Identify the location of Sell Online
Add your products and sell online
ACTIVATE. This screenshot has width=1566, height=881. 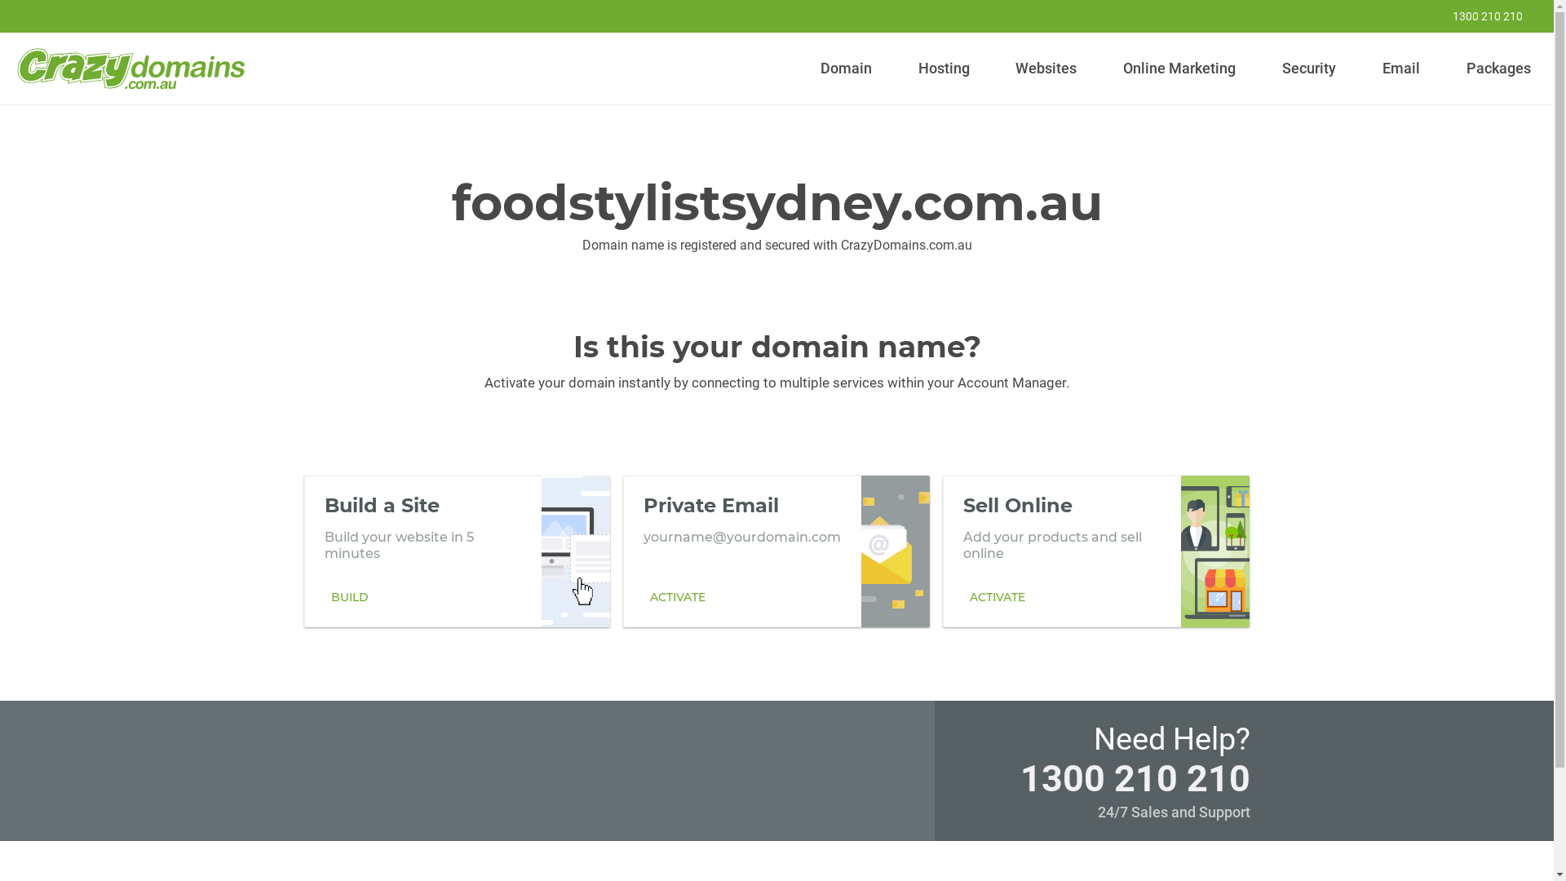
(1096, 551).